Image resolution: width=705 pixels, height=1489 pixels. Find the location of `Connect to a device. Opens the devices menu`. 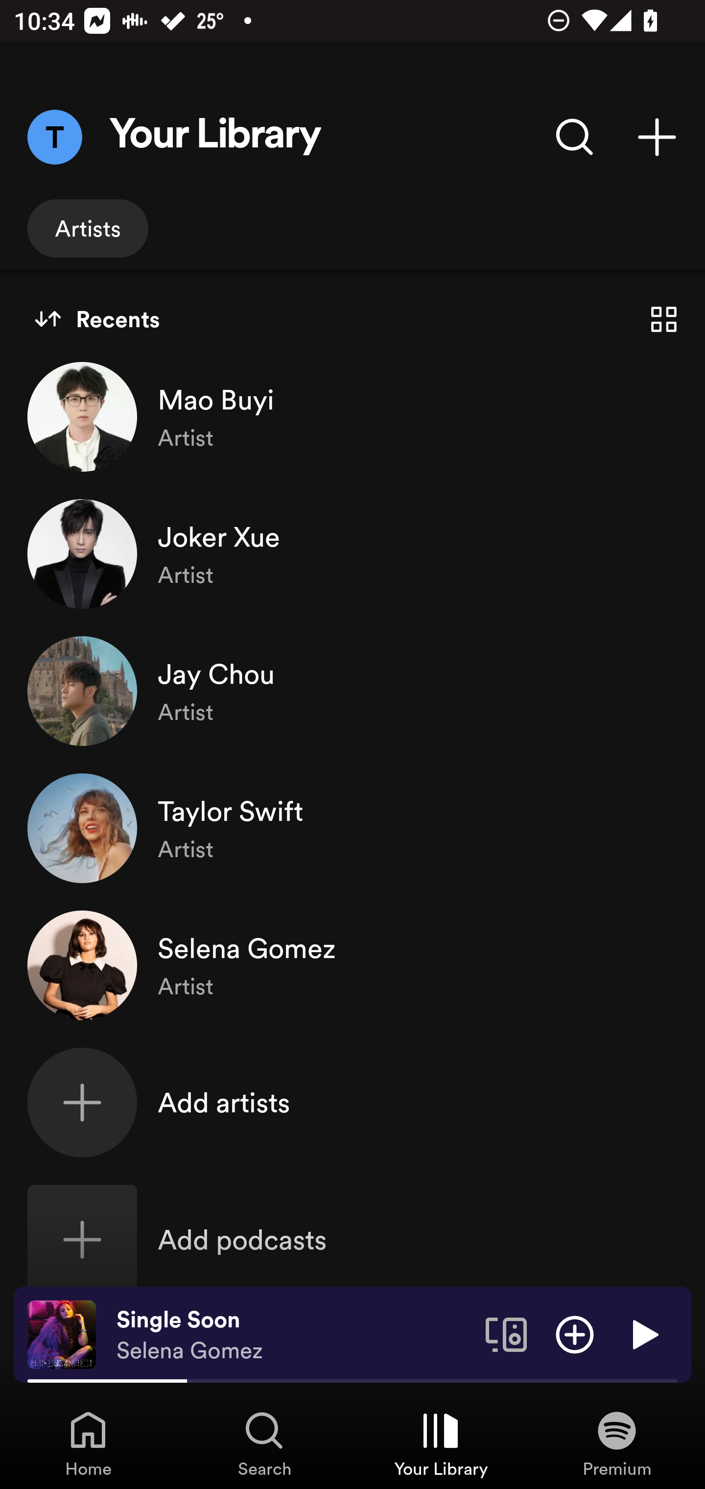

Connect to a device. Opens the devices menu is located at coordinates (506, 1334).